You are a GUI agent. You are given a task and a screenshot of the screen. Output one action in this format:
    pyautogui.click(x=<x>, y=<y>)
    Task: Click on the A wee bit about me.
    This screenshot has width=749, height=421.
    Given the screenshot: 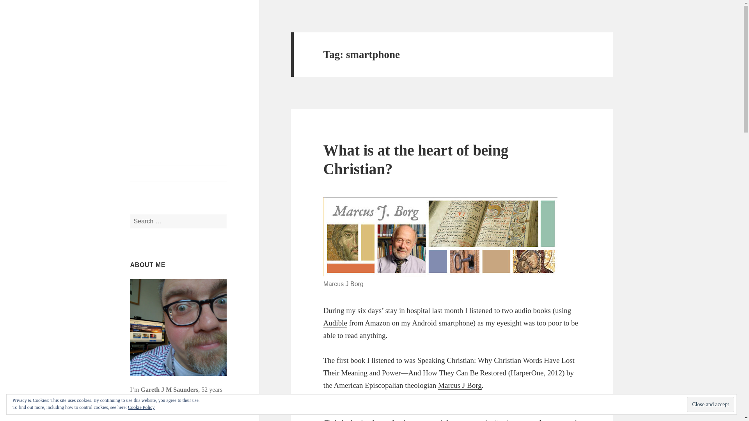 What is the action you would take?
    pyautogui.click(x=179, y=126)
    